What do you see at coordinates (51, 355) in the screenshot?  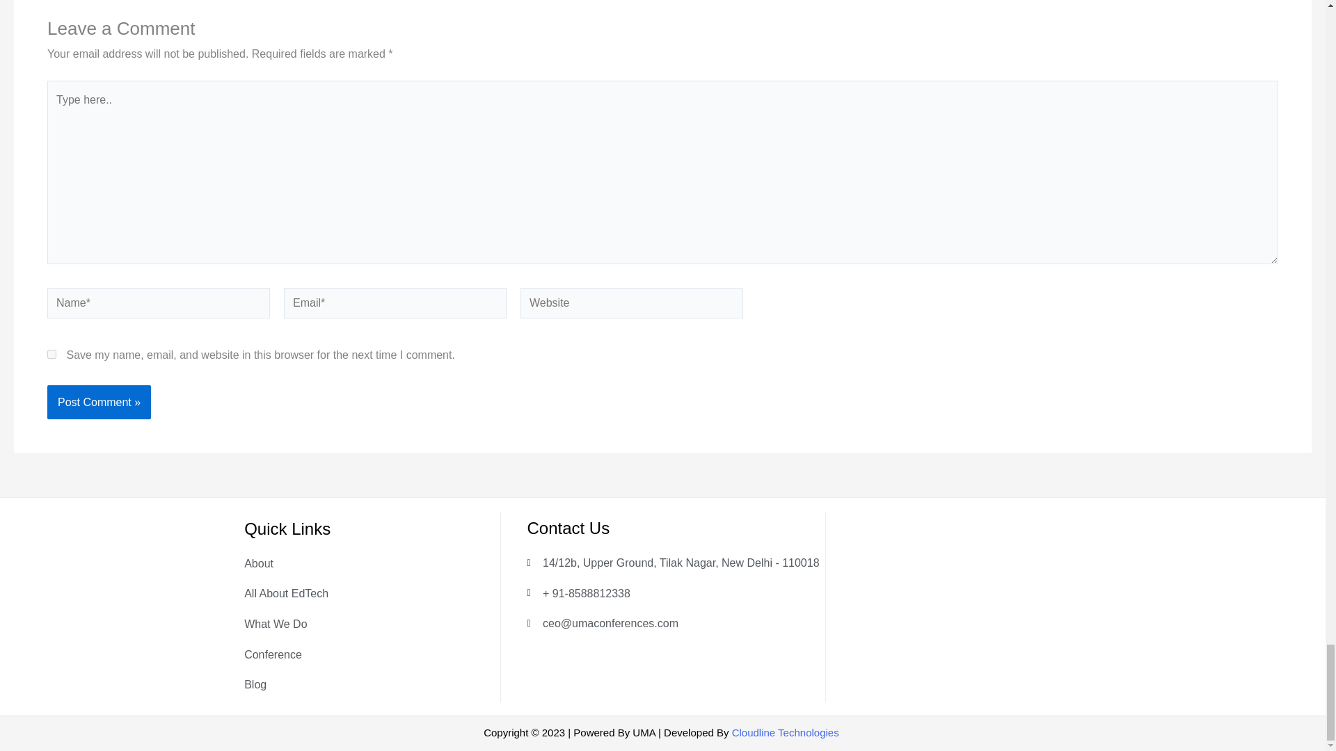 I see `yes` at bounding box center [51, 355].